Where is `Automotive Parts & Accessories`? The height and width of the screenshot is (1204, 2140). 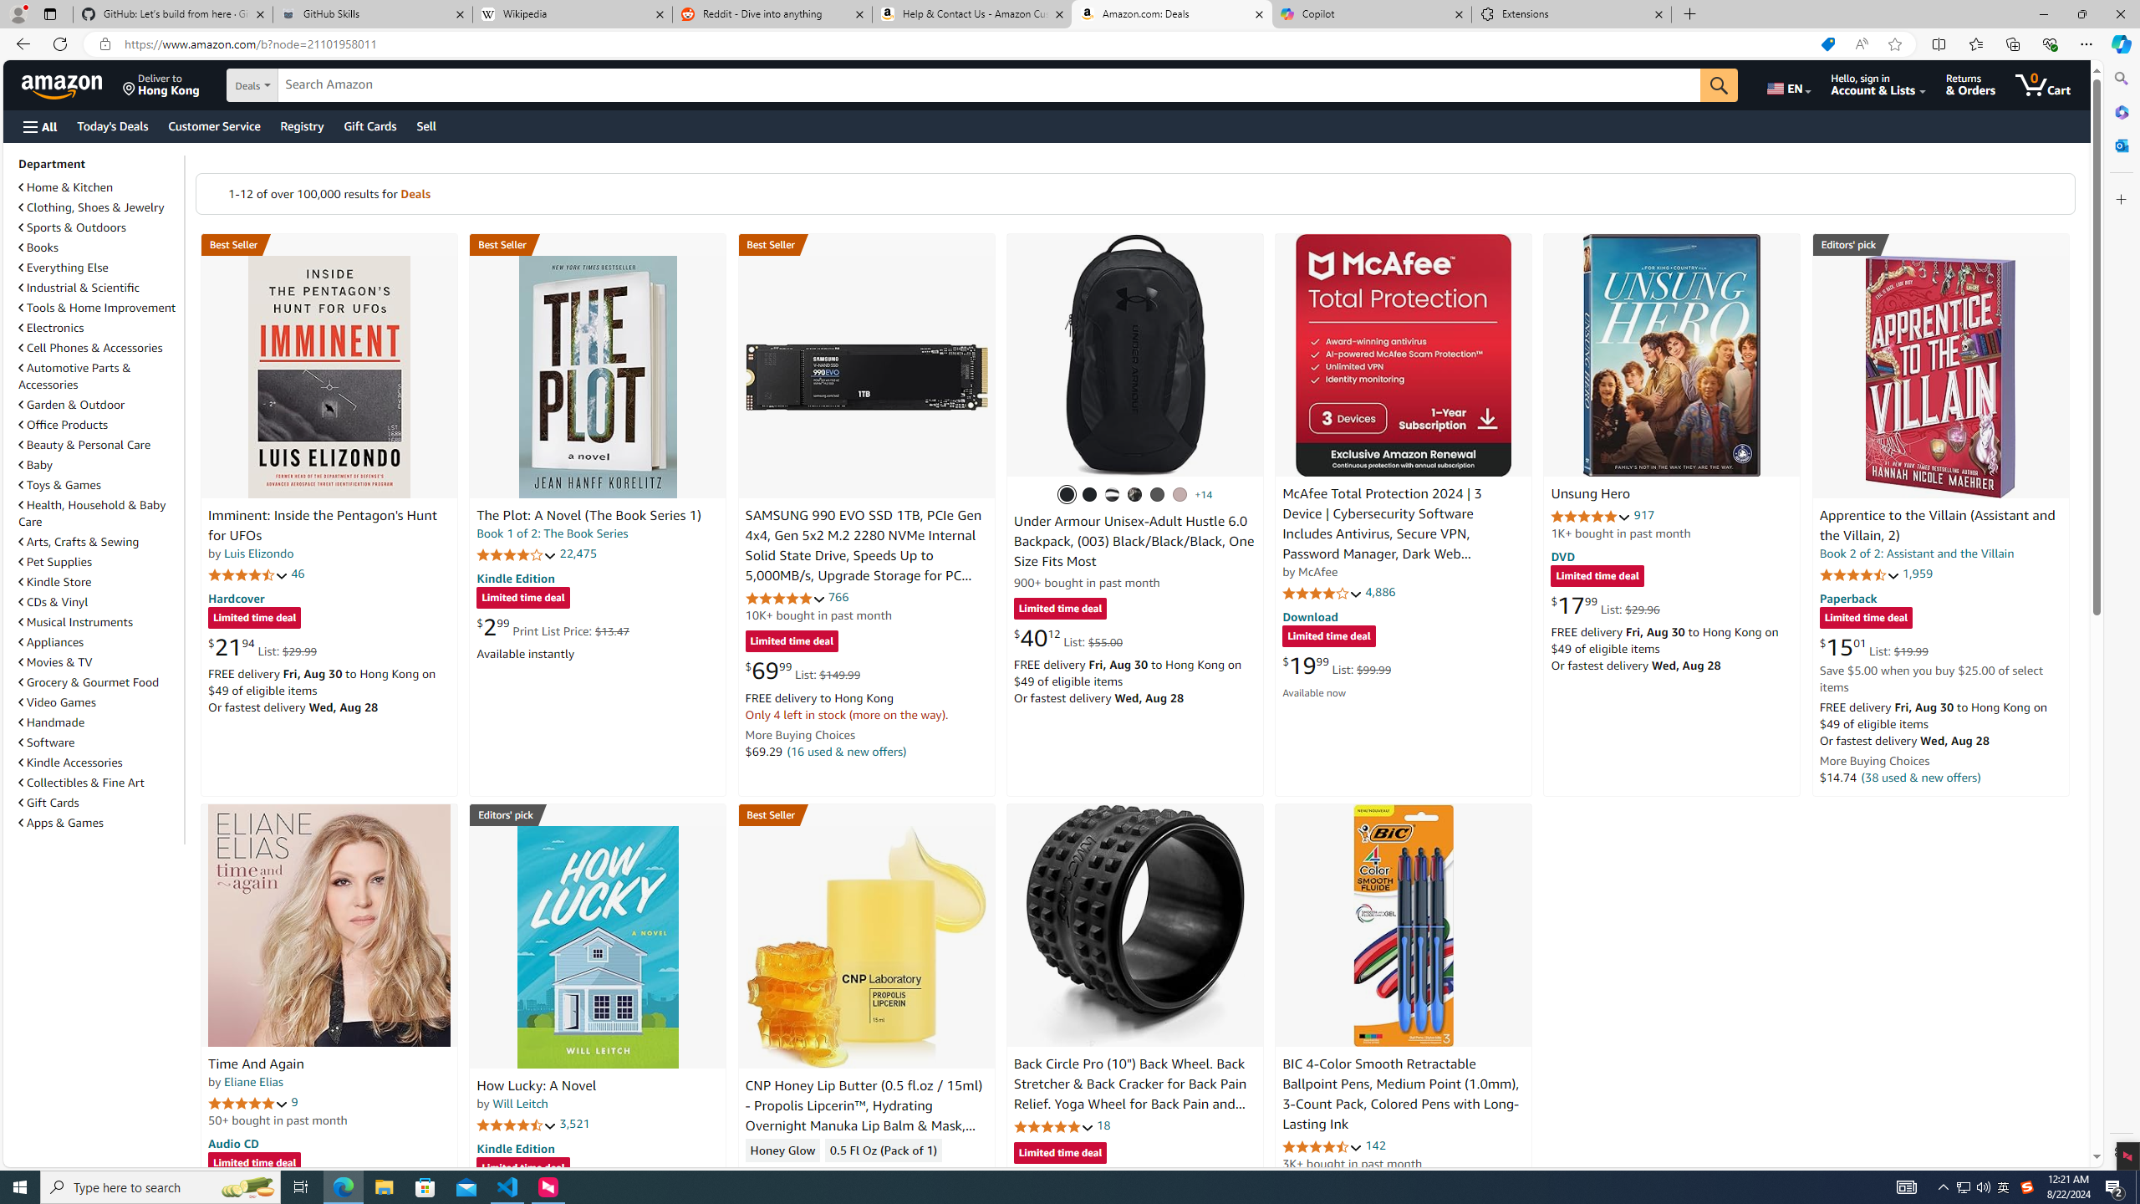
Automotive Parts & Accessories is located at coordinates (99, 376).